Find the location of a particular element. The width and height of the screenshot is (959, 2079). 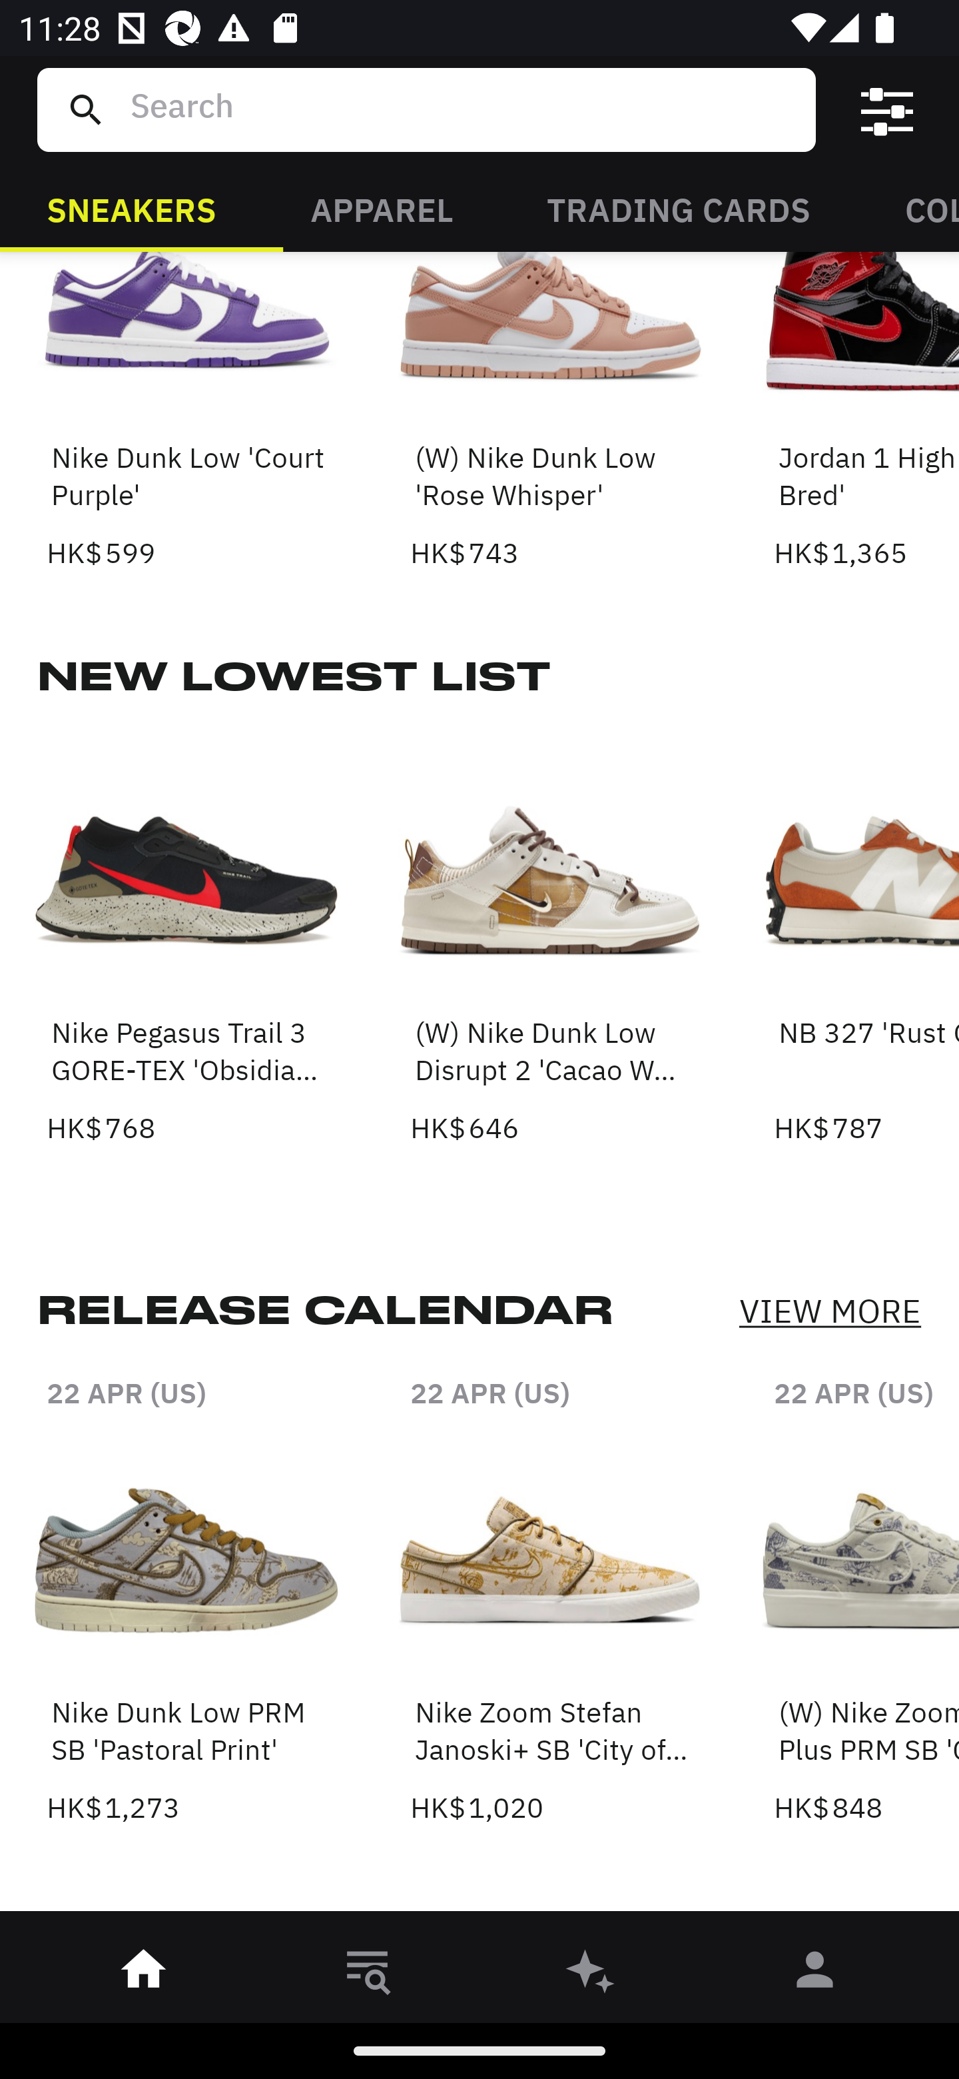

NB 327 'Rust Oxide' HK$ 787 is located at coordinates (866, 940).